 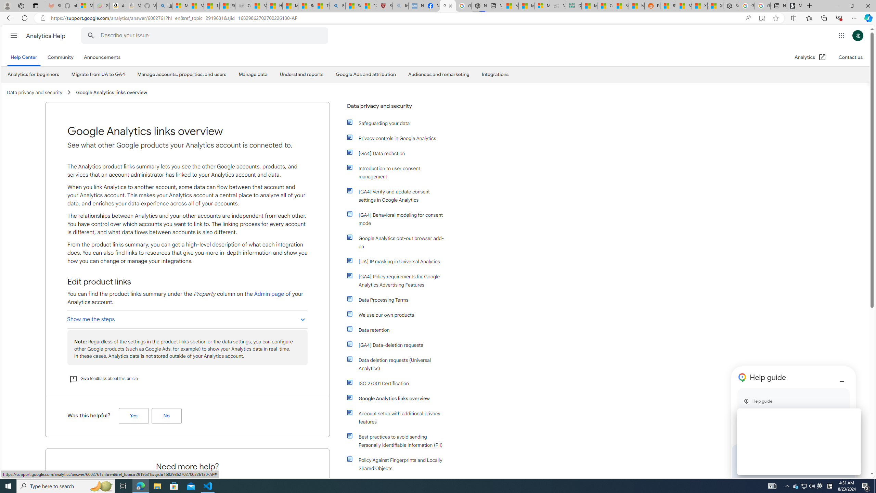 What do you see at coordinates (574, 6) in the screenshot?
I see `DITOGAMES AG Imprint` at bounding box center [574, 6].